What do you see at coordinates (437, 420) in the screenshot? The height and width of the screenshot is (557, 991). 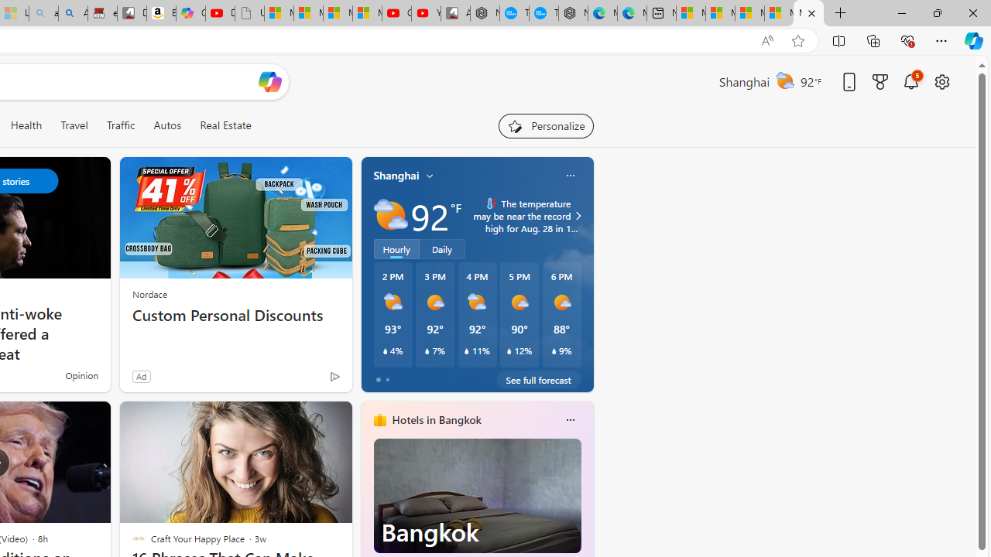 I see `Hotels in Bangkok` at bounding box center [437, 420].